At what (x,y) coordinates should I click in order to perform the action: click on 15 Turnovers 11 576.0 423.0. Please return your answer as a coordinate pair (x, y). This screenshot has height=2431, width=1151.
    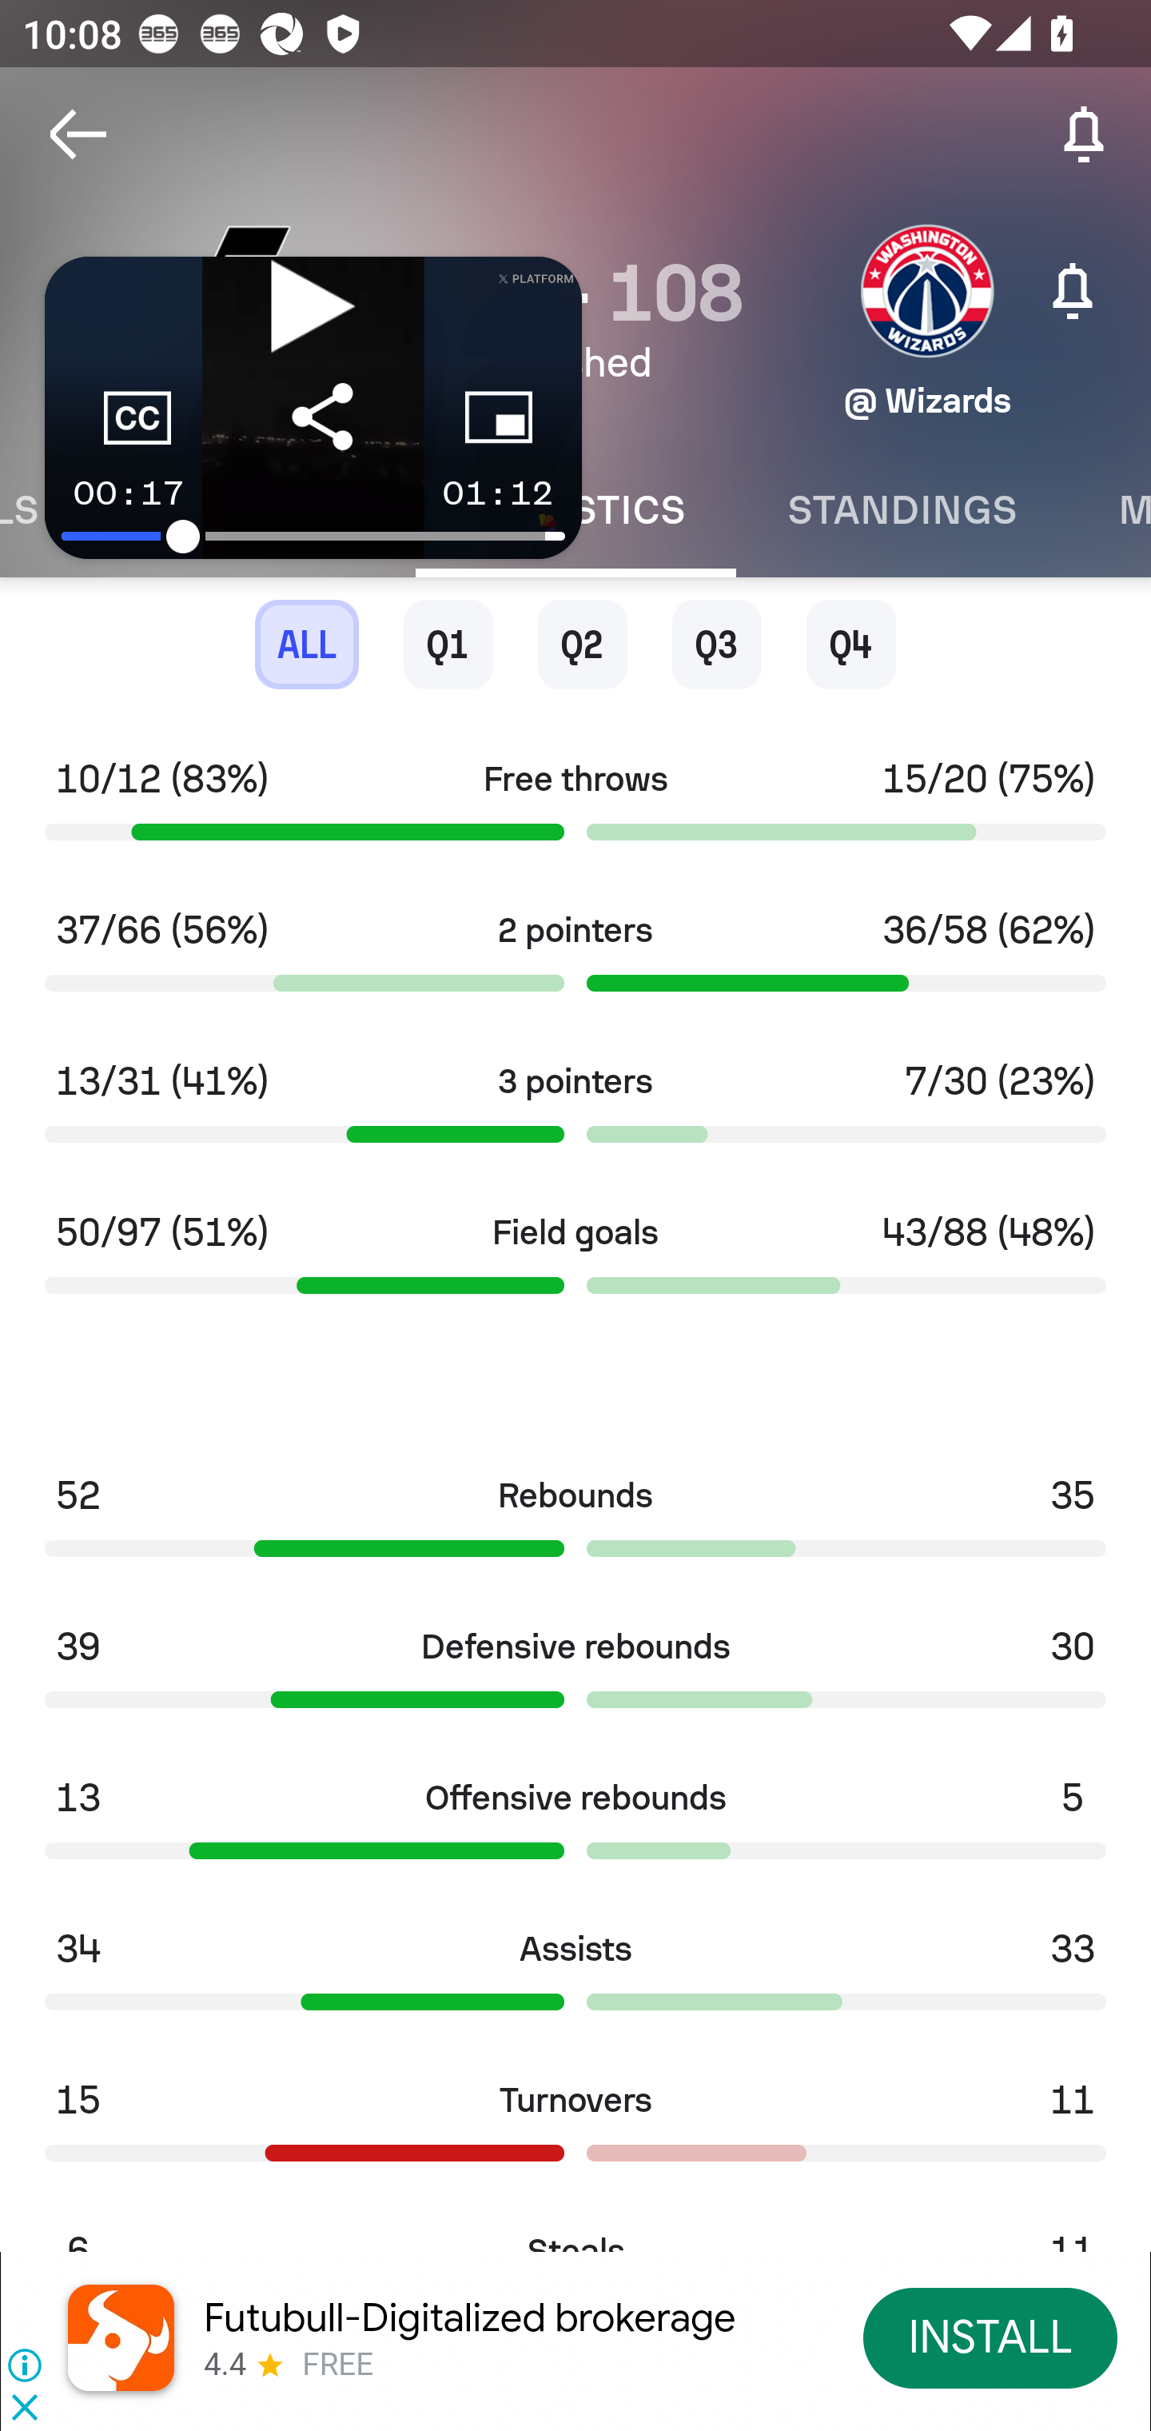
    Looking at the image, I should click on (575, 2130).